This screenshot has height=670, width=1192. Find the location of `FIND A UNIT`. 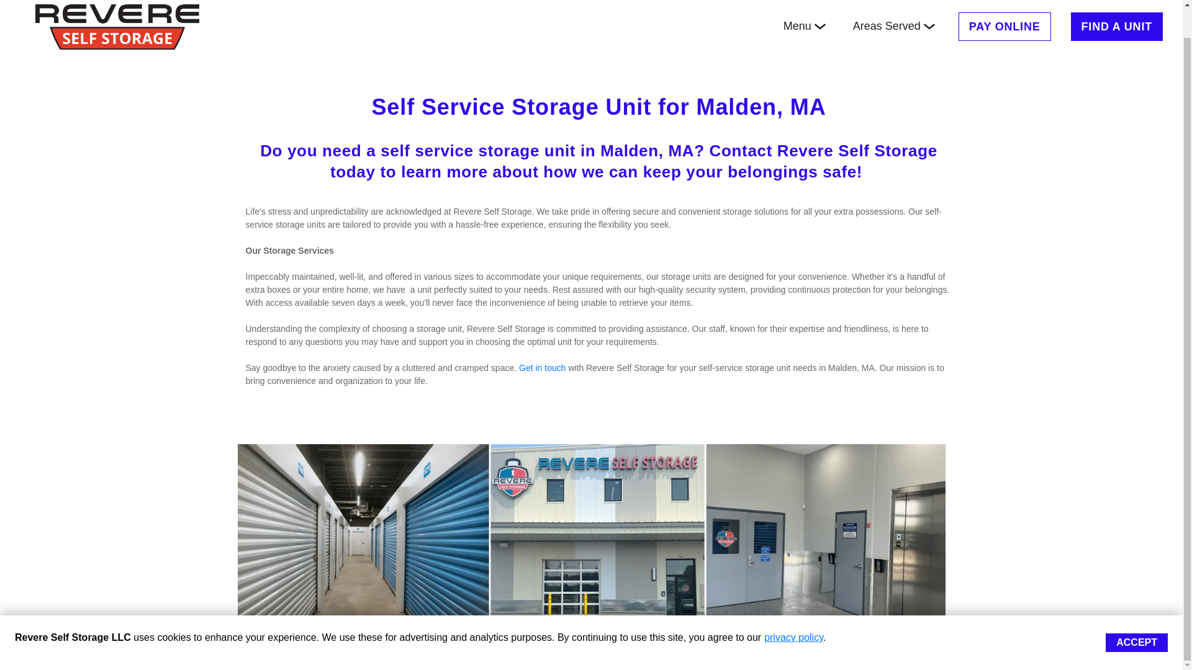

FIND A UNIT is located at coordinates (1116, 26).